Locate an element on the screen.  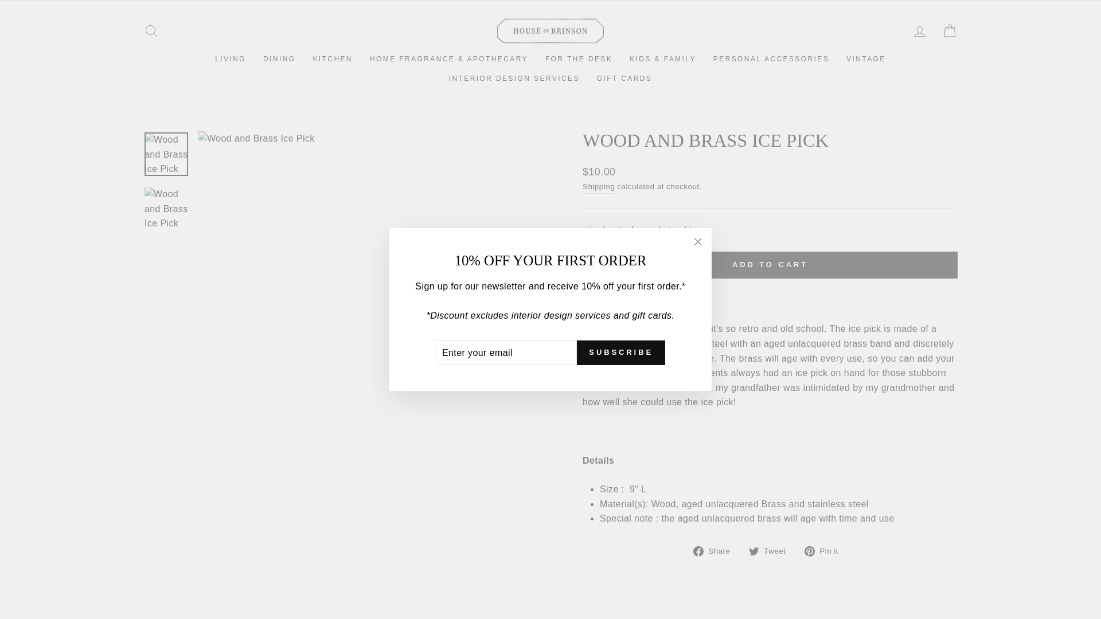
Tweet on Twitter is located at coordinates (771, 551).